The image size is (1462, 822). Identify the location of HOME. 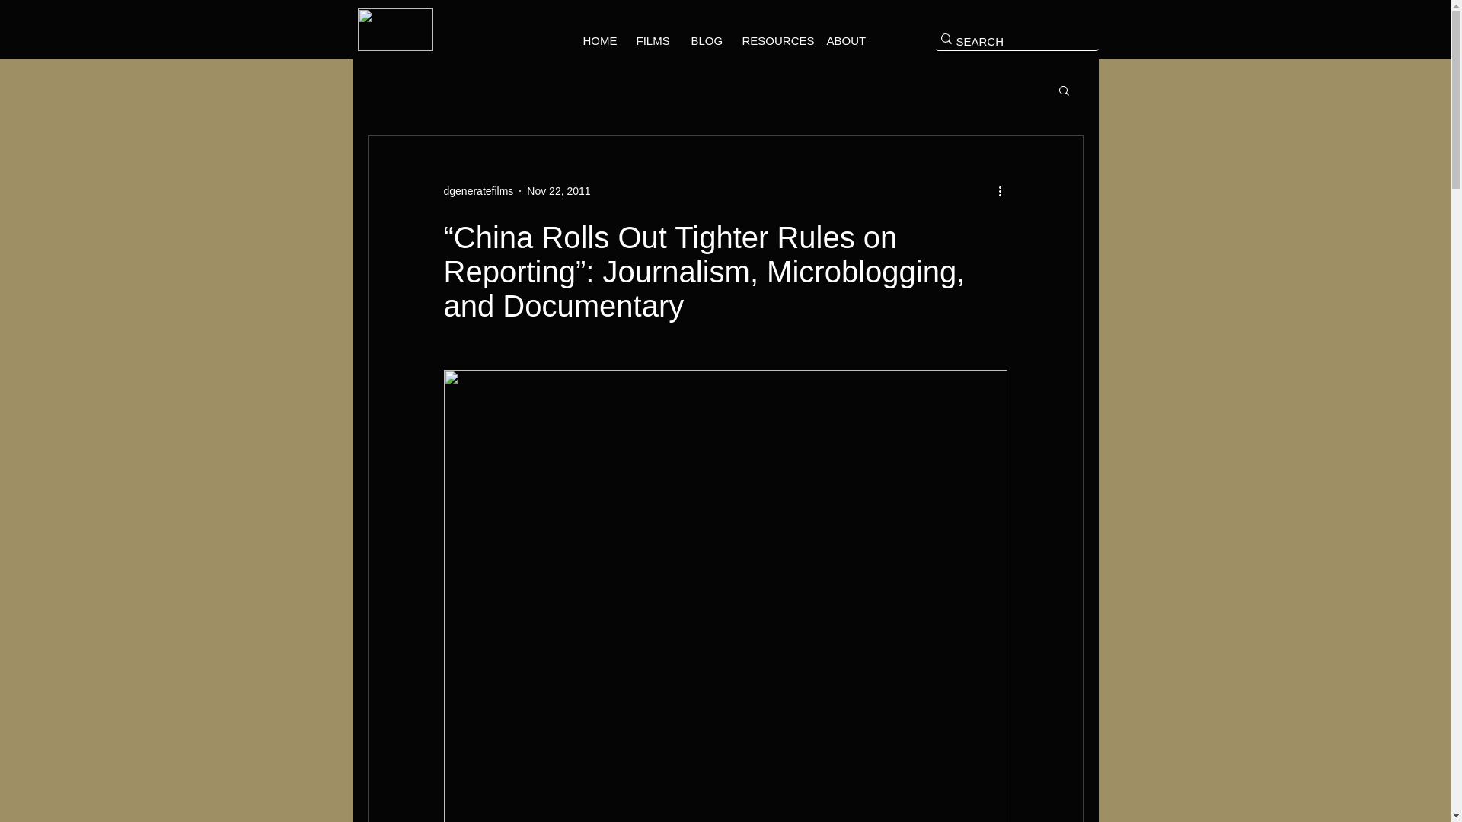
(597, 41).